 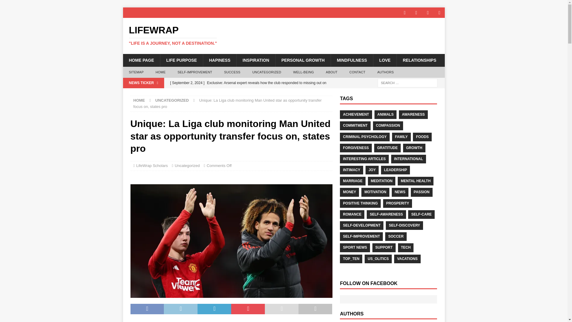 I want to click on CONTACT, so click(x=357, y=72).